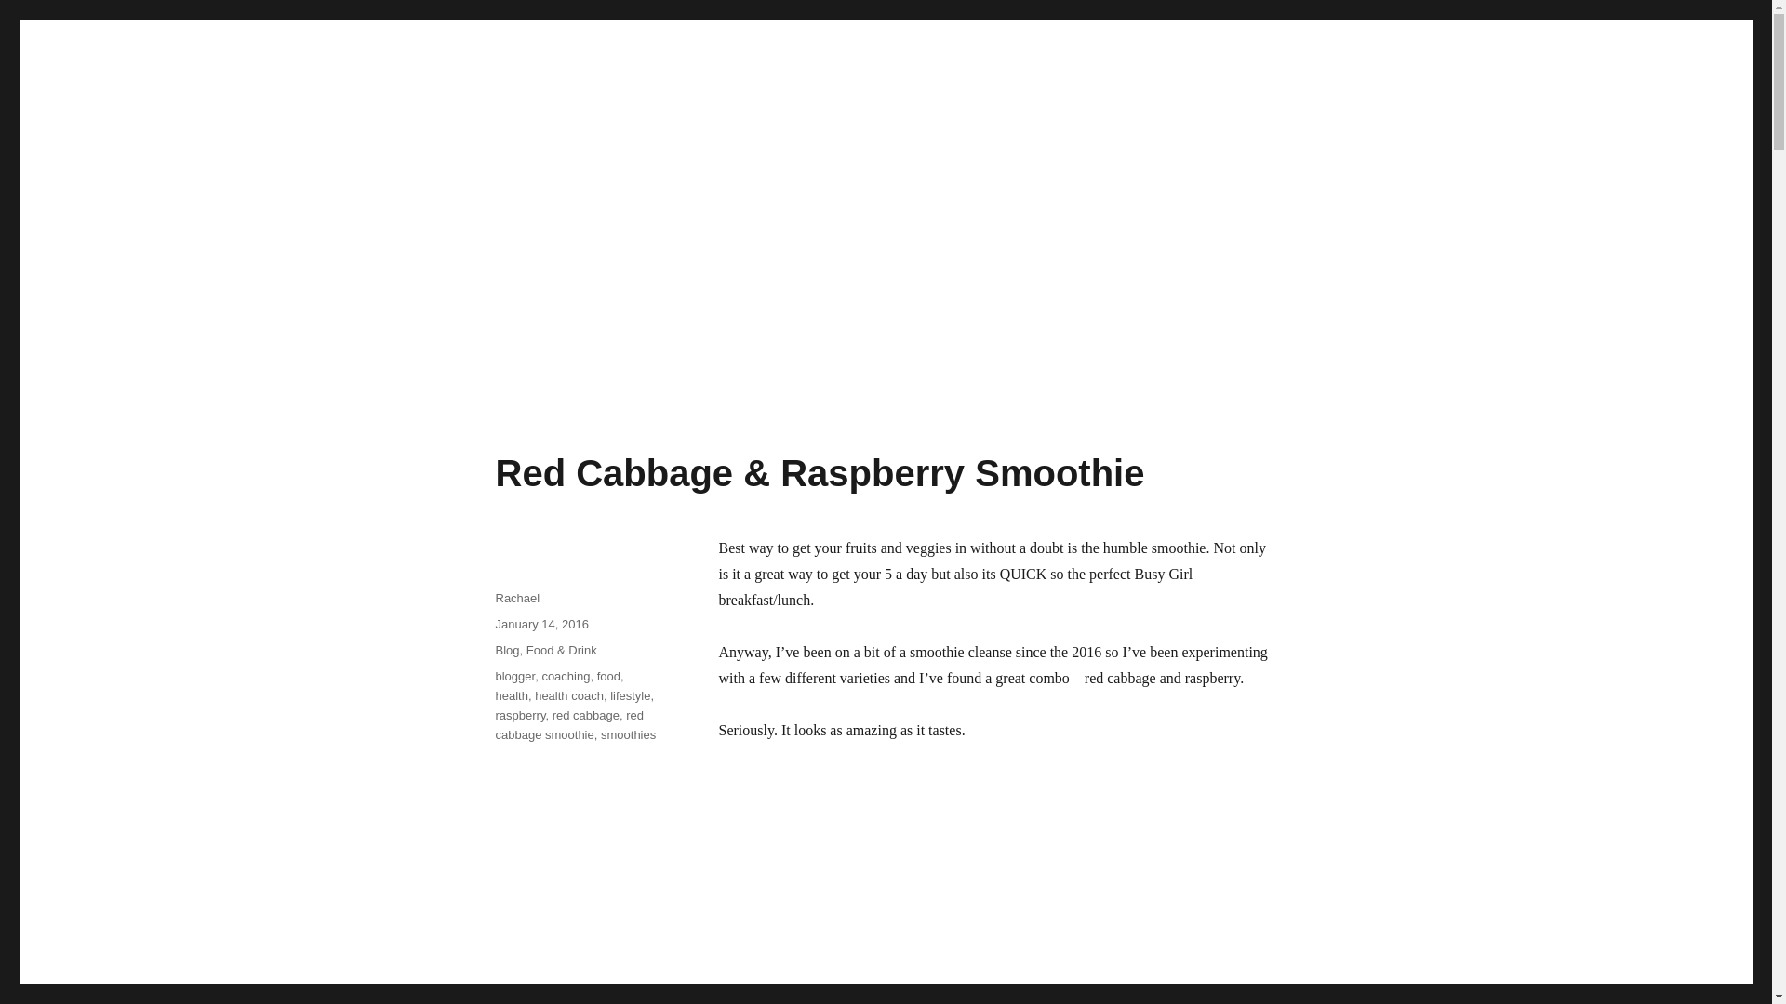 This screenshot has width=1786, height=1004. Describe the element at coordinates (516, 599) in the screenshot. I see `Rachael` at that location.